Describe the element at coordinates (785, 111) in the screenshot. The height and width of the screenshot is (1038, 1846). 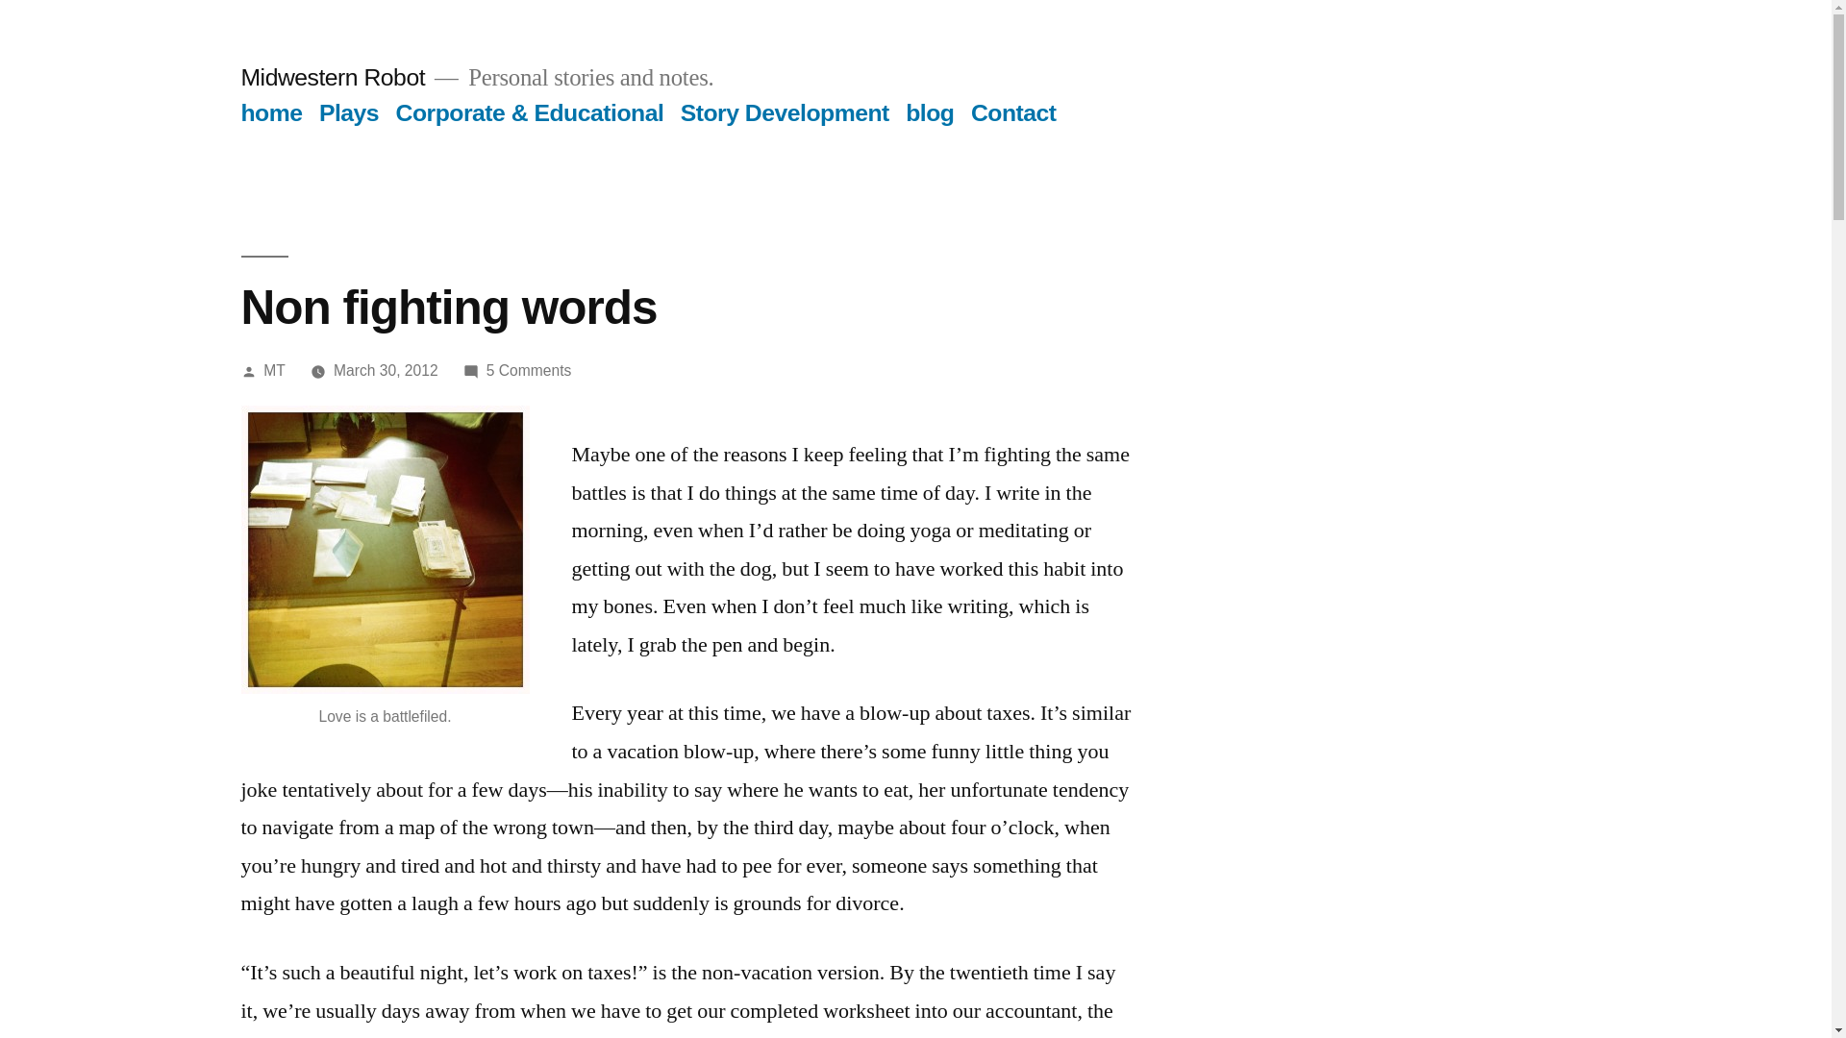
I see `Story Development` at that location.